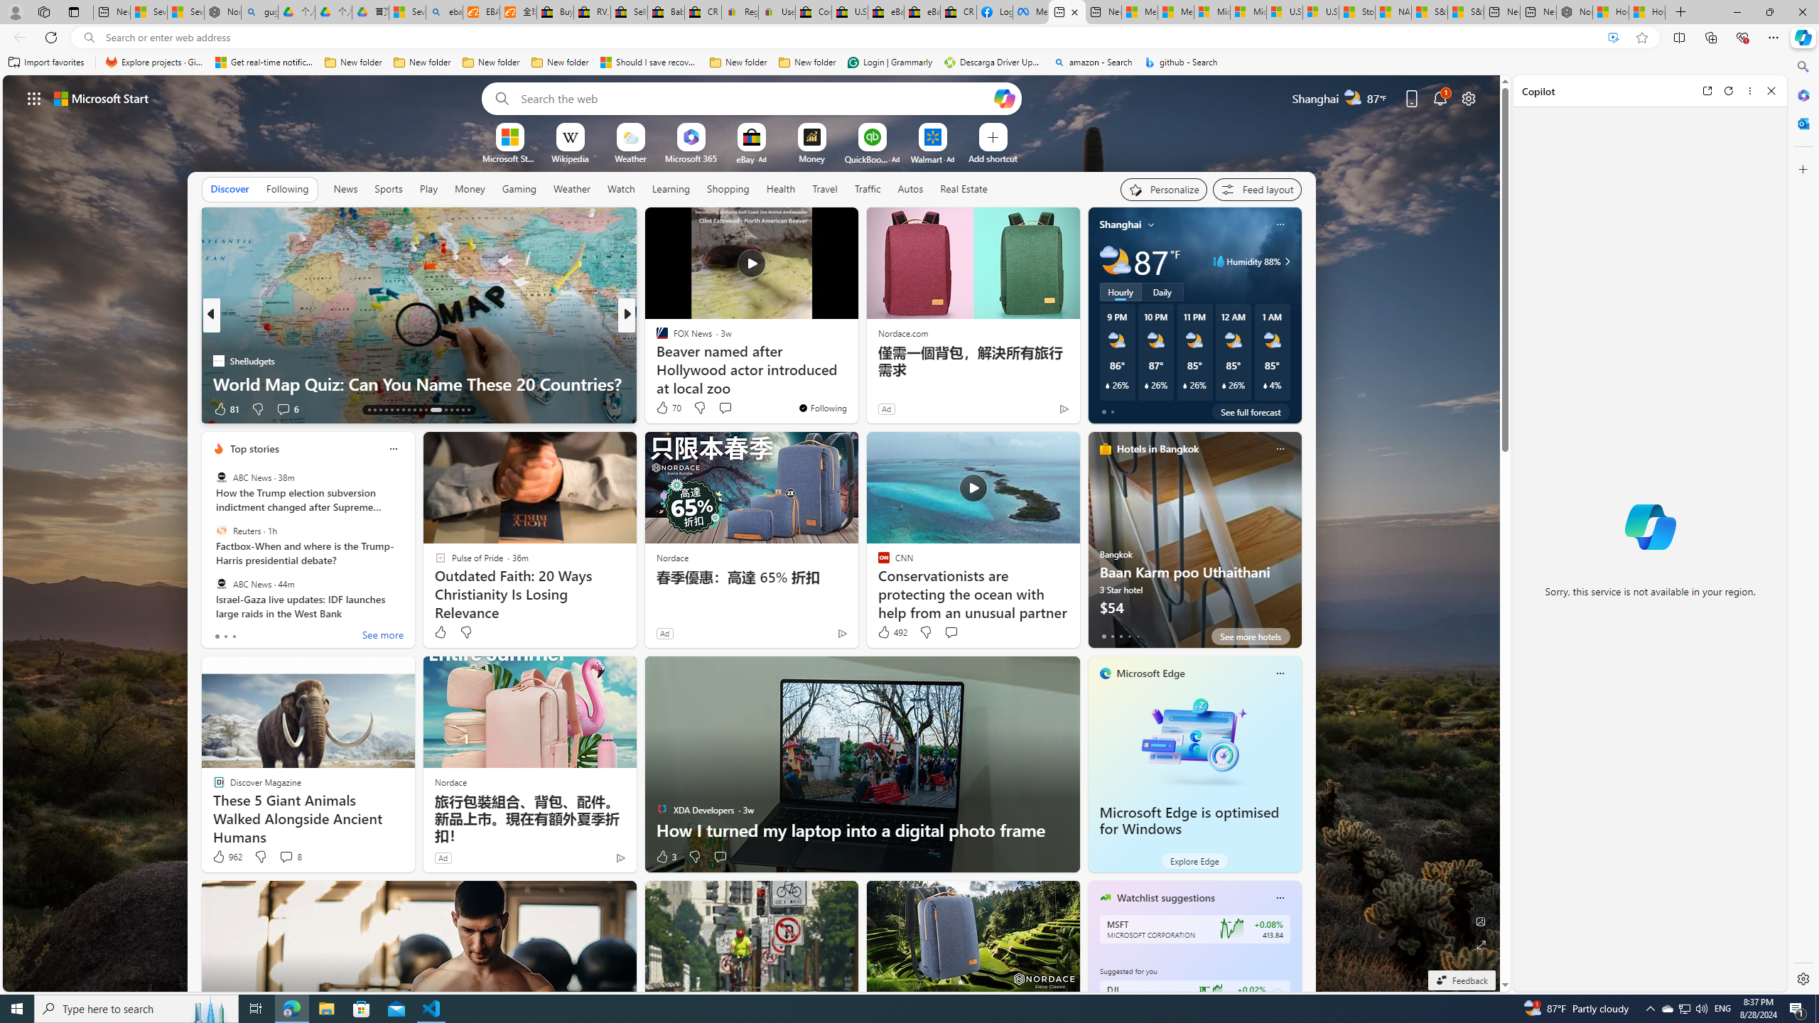  Describe the element at coordinates (17, 37) in the screenshot. I see `Back` at that location.